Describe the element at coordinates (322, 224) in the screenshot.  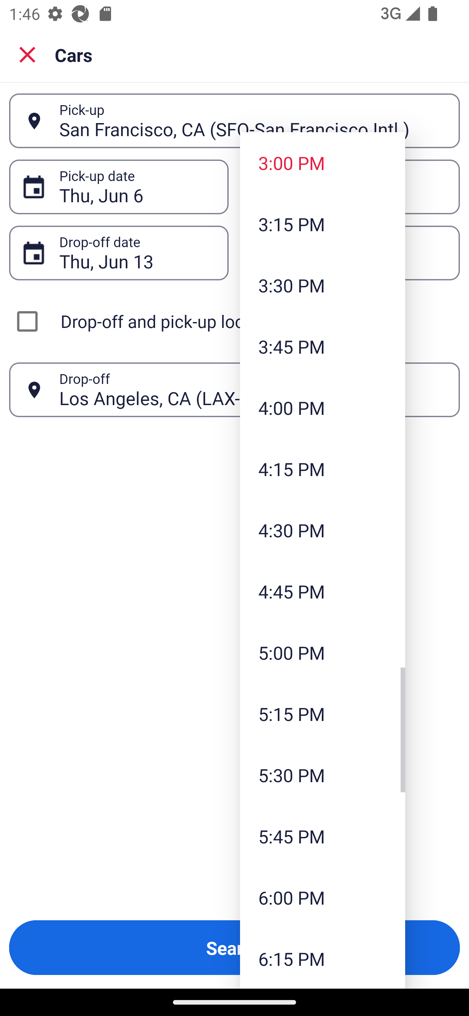
I see `3:15 PM` at that location.